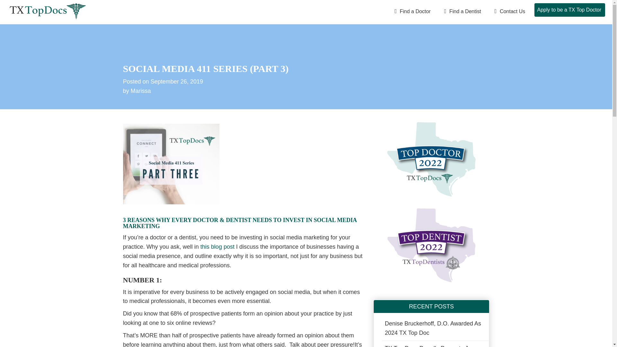 This screenshot has height=347, width=617. I want to click on Apply to be a TX Top Doctor, so click(569, 10).